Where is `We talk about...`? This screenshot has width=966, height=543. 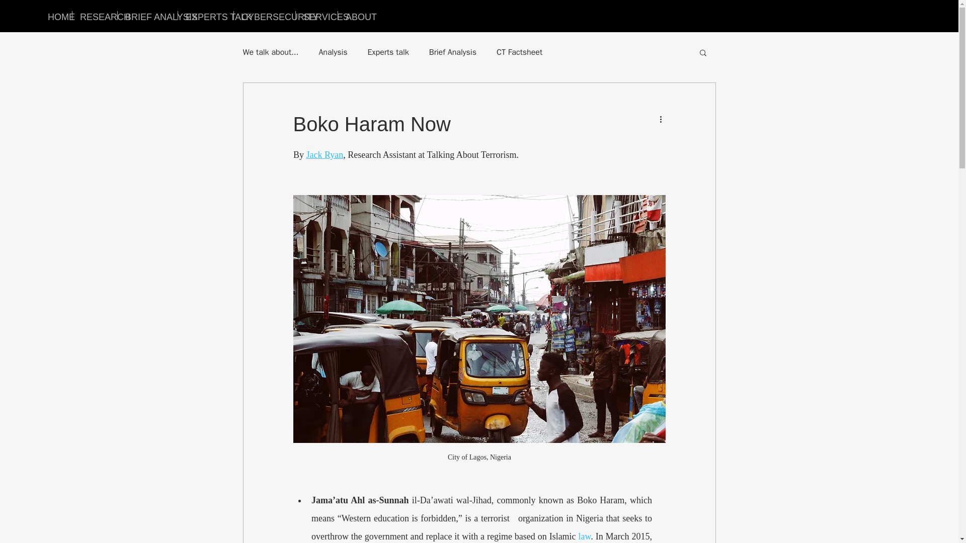 We talk about... is located at coordinates (270, 52).